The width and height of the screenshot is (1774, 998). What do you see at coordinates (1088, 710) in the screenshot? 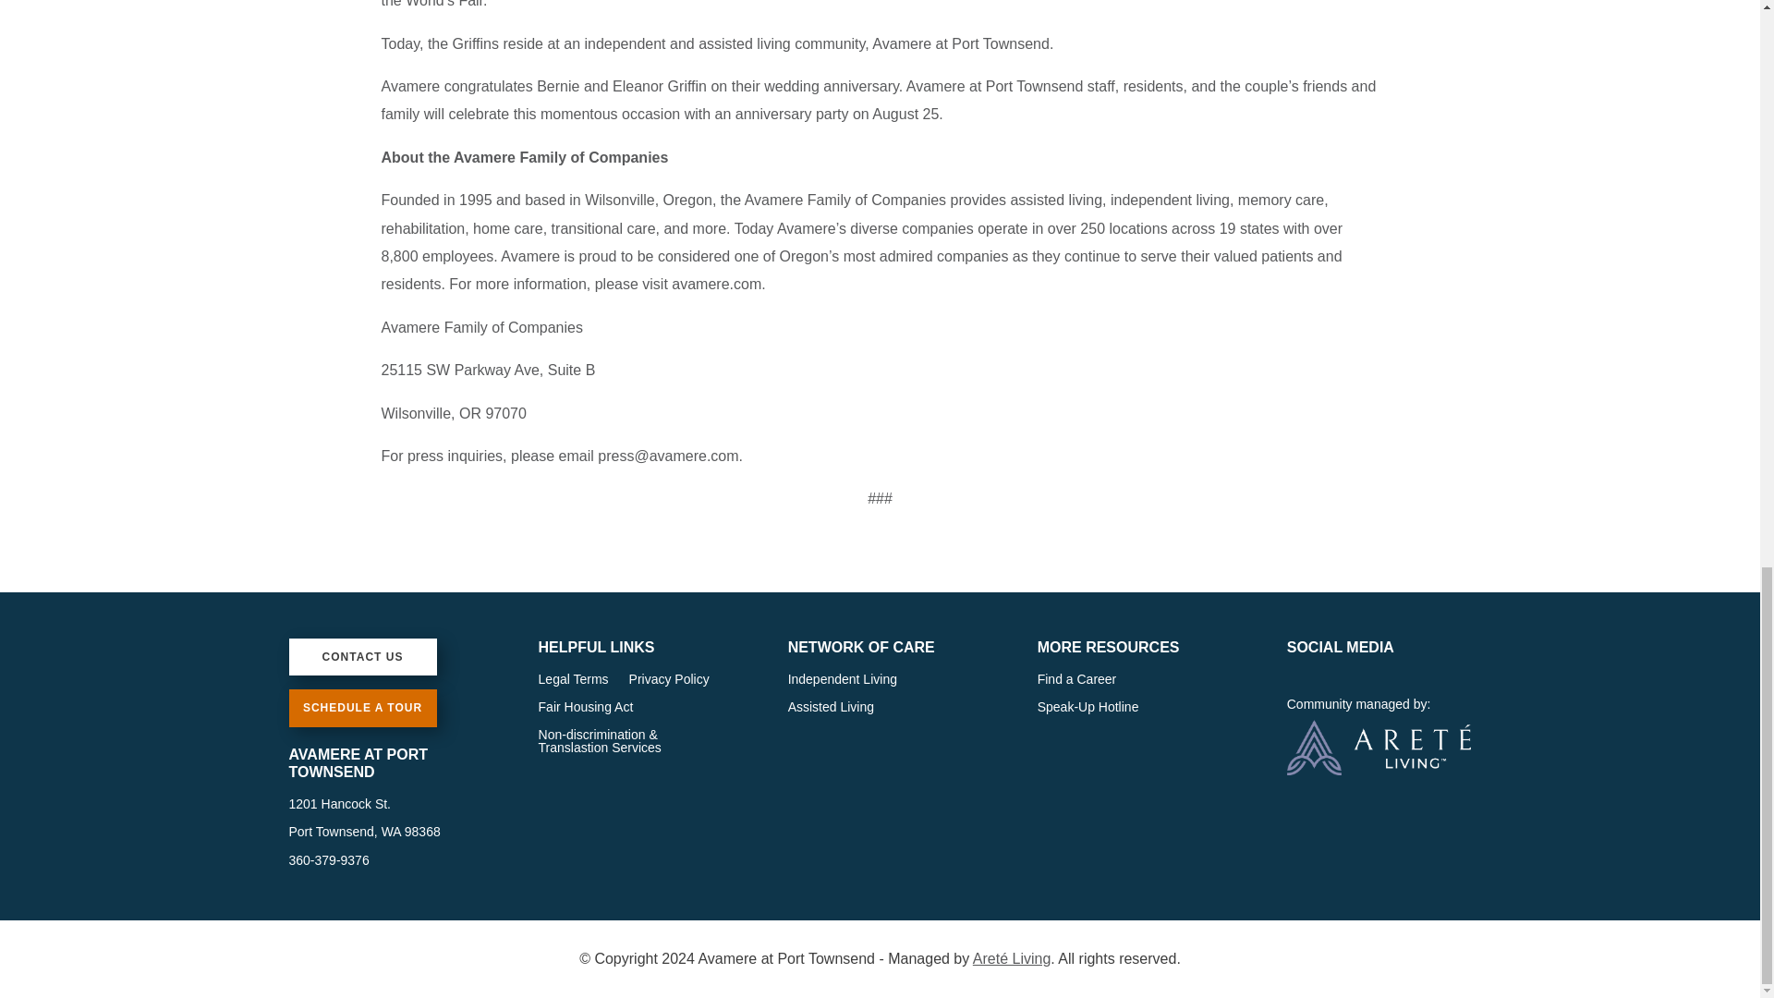
I see `Speak-Up Hotline` at bounding box center [1088, 710].